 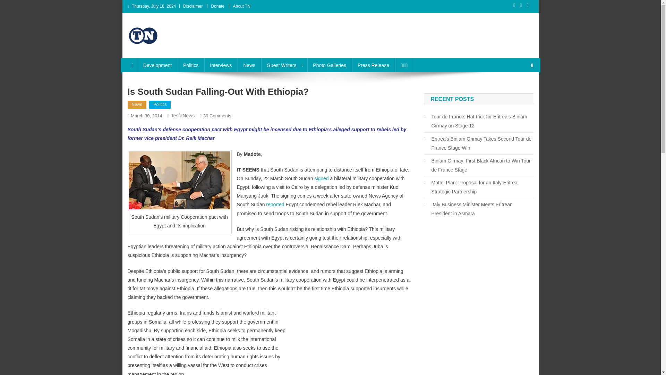 What do you see at coordinates (146, 116) in the screenshot?
I see `signed` at bounding box center [146, 116].